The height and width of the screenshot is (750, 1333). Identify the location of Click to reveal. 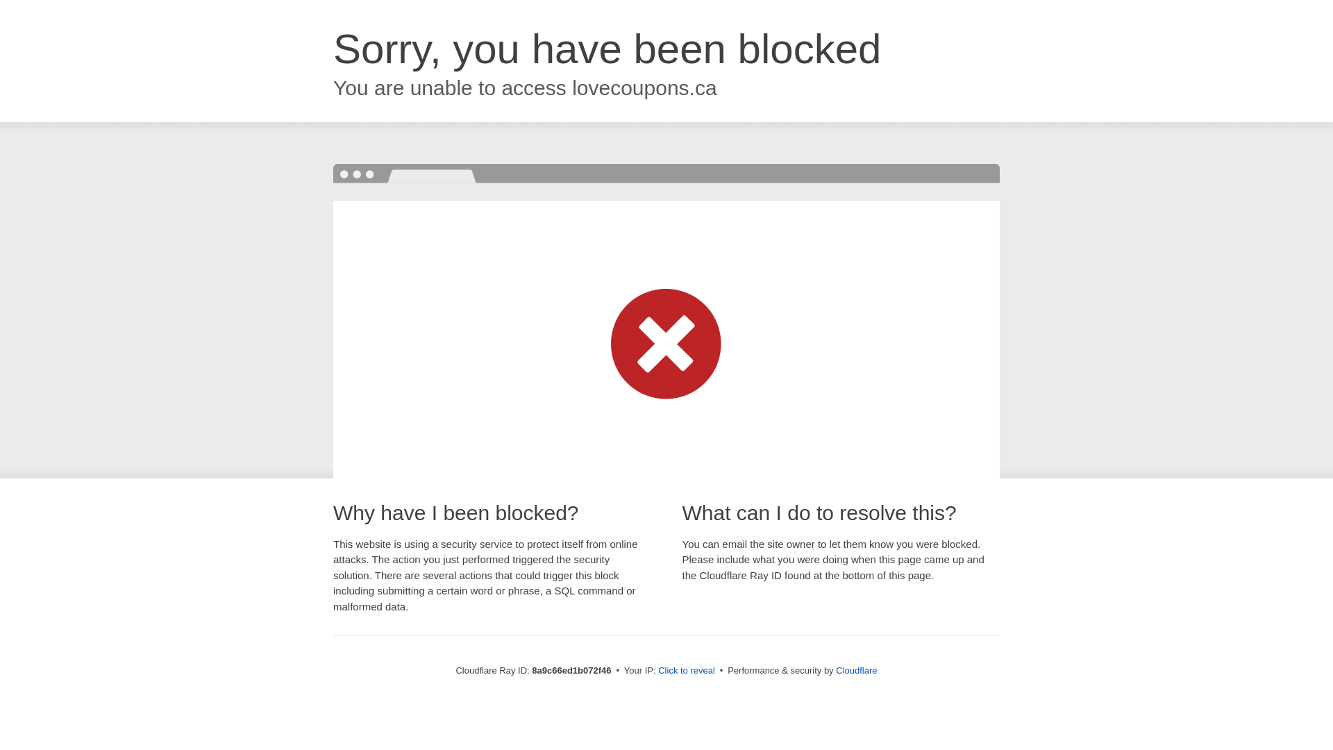
(686, 671).